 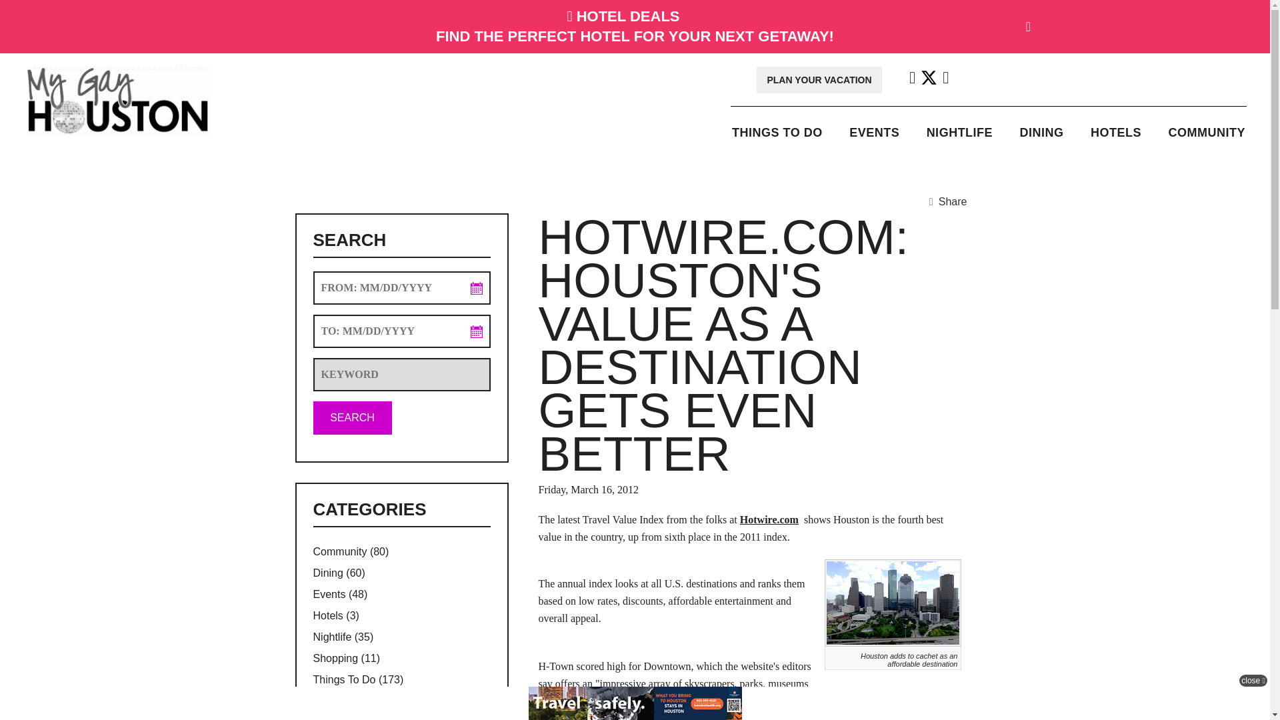 I want to click on EVENTS, so click(x=874, y=132).